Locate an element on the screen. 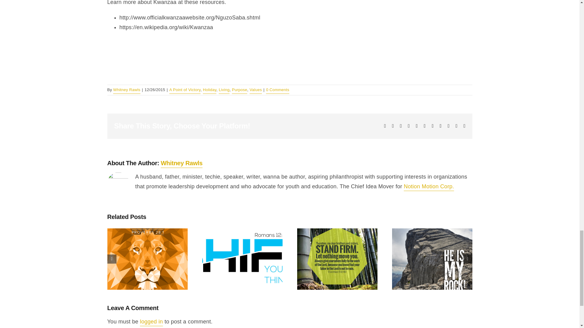 The image size is (584, 328). Purpose is located at coordinates (239, 90).